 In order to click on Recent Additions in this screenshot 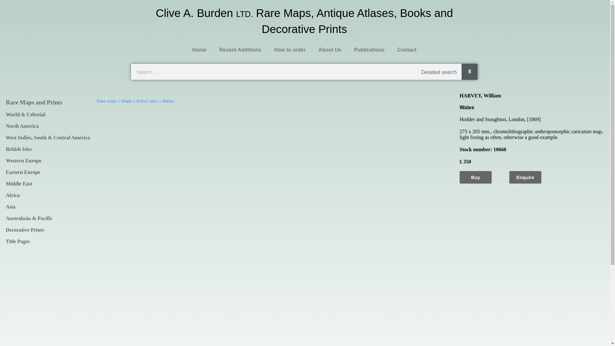, I will do `click(240, 50)`.